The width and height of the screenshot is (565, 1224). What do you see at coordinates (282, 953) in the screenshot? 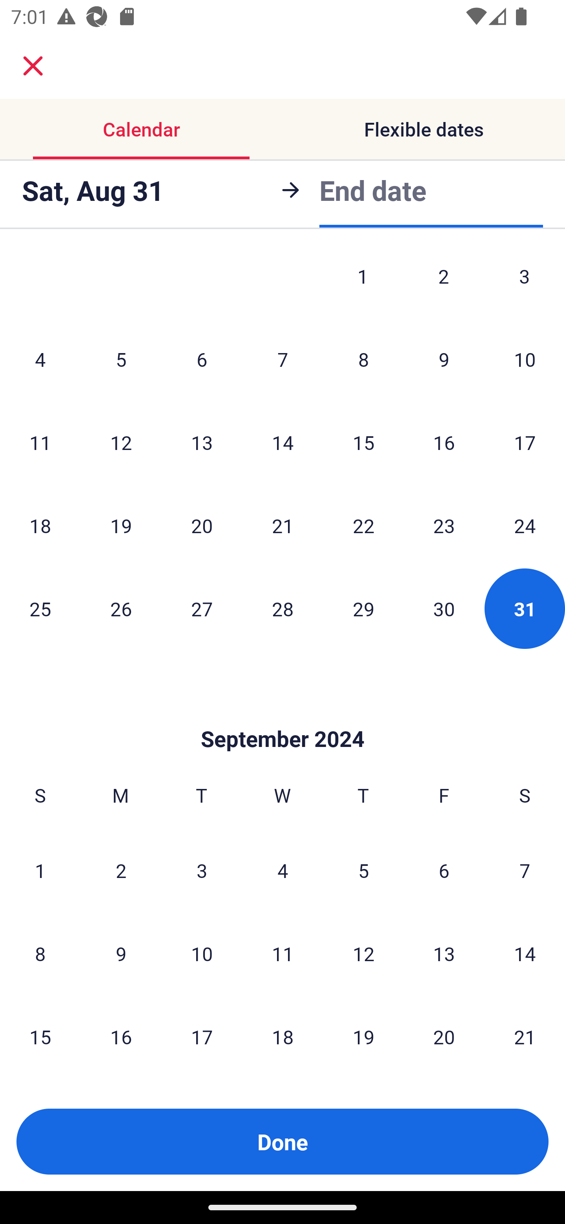
I see `11 Wednesday, September 11, 2024` at bounding box center [282, 953].